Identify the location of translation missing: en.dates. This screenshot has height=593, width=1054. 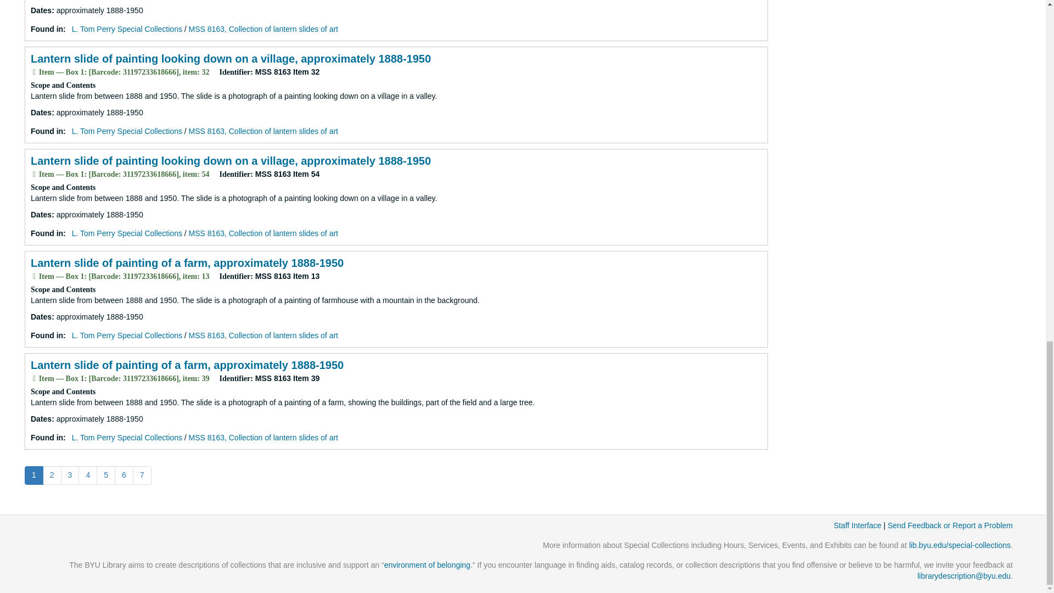
(41, 418).